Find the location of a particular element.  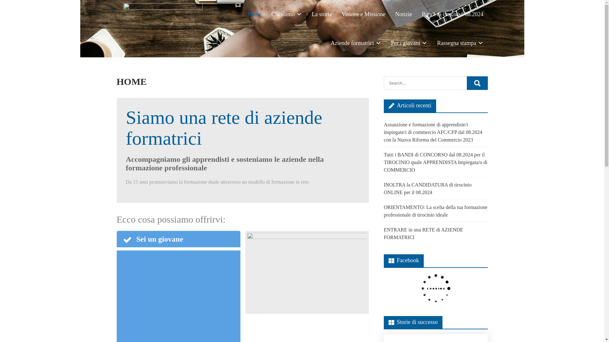

Chi siamo is located at coordinates (286, 15).